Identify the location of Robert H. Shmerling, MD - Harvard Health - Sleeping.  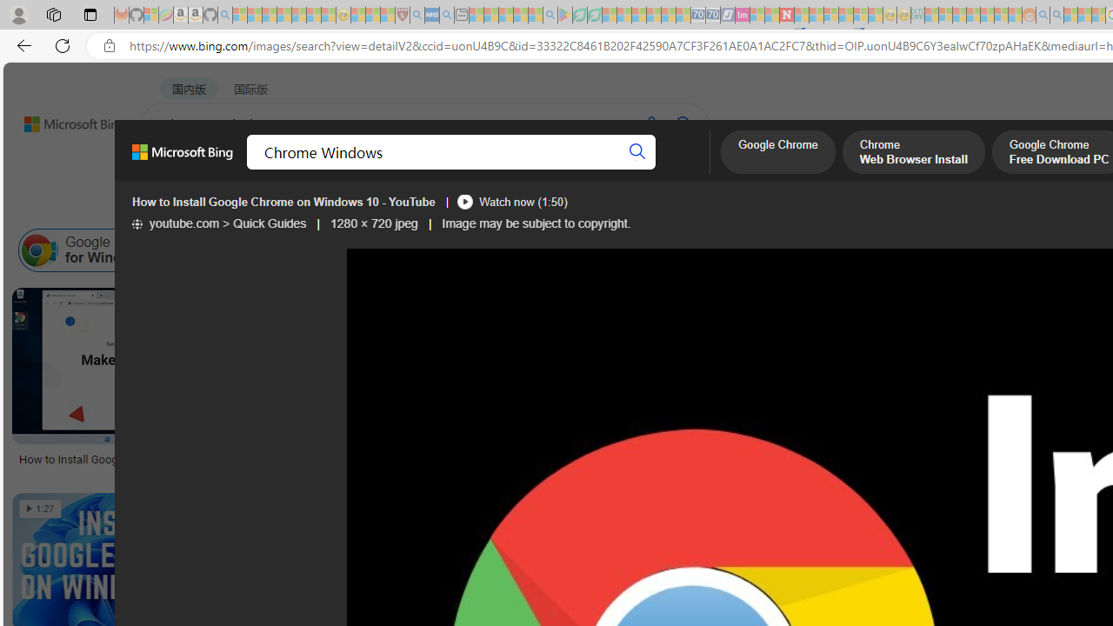
(402, 16).